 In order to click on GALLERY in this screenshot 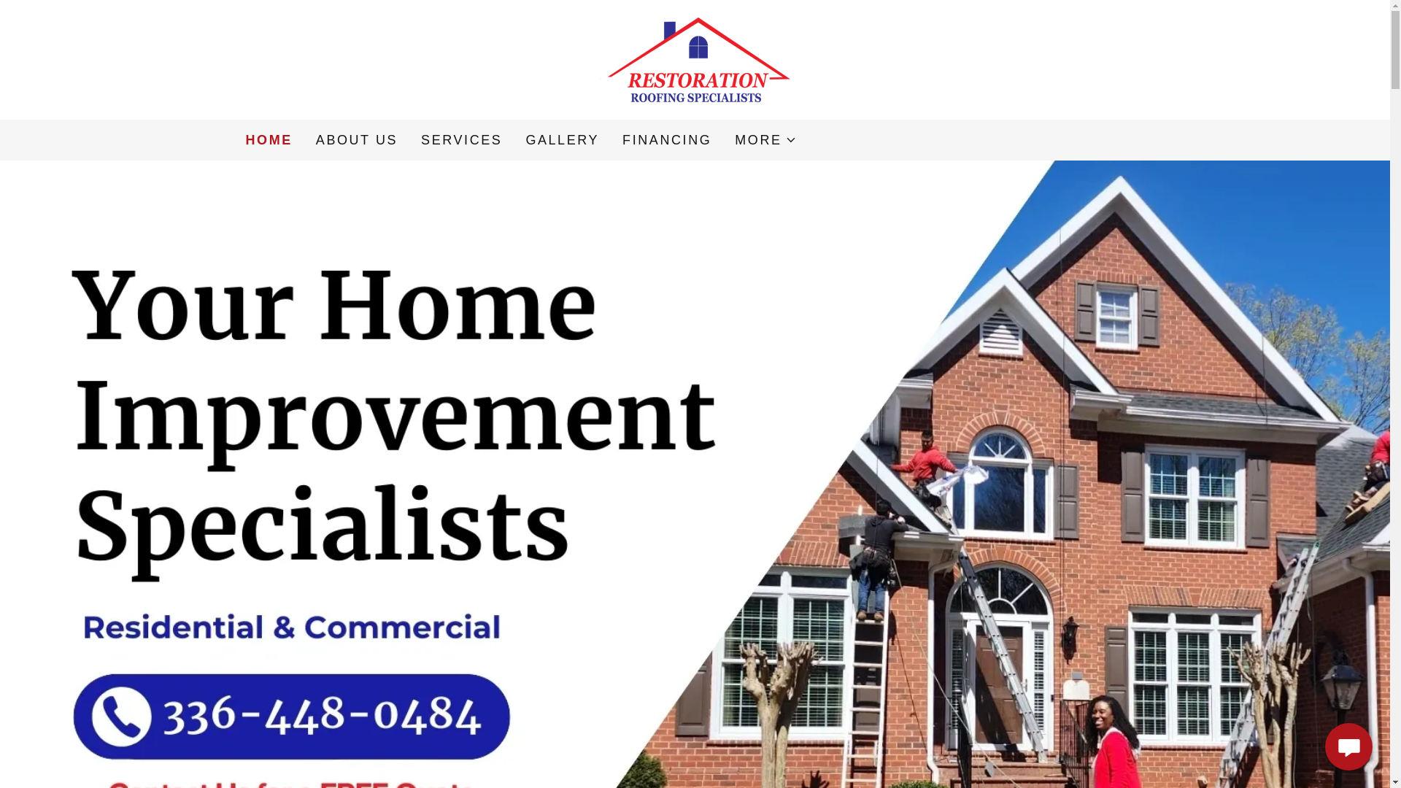, I will do `click(562, 139)`.